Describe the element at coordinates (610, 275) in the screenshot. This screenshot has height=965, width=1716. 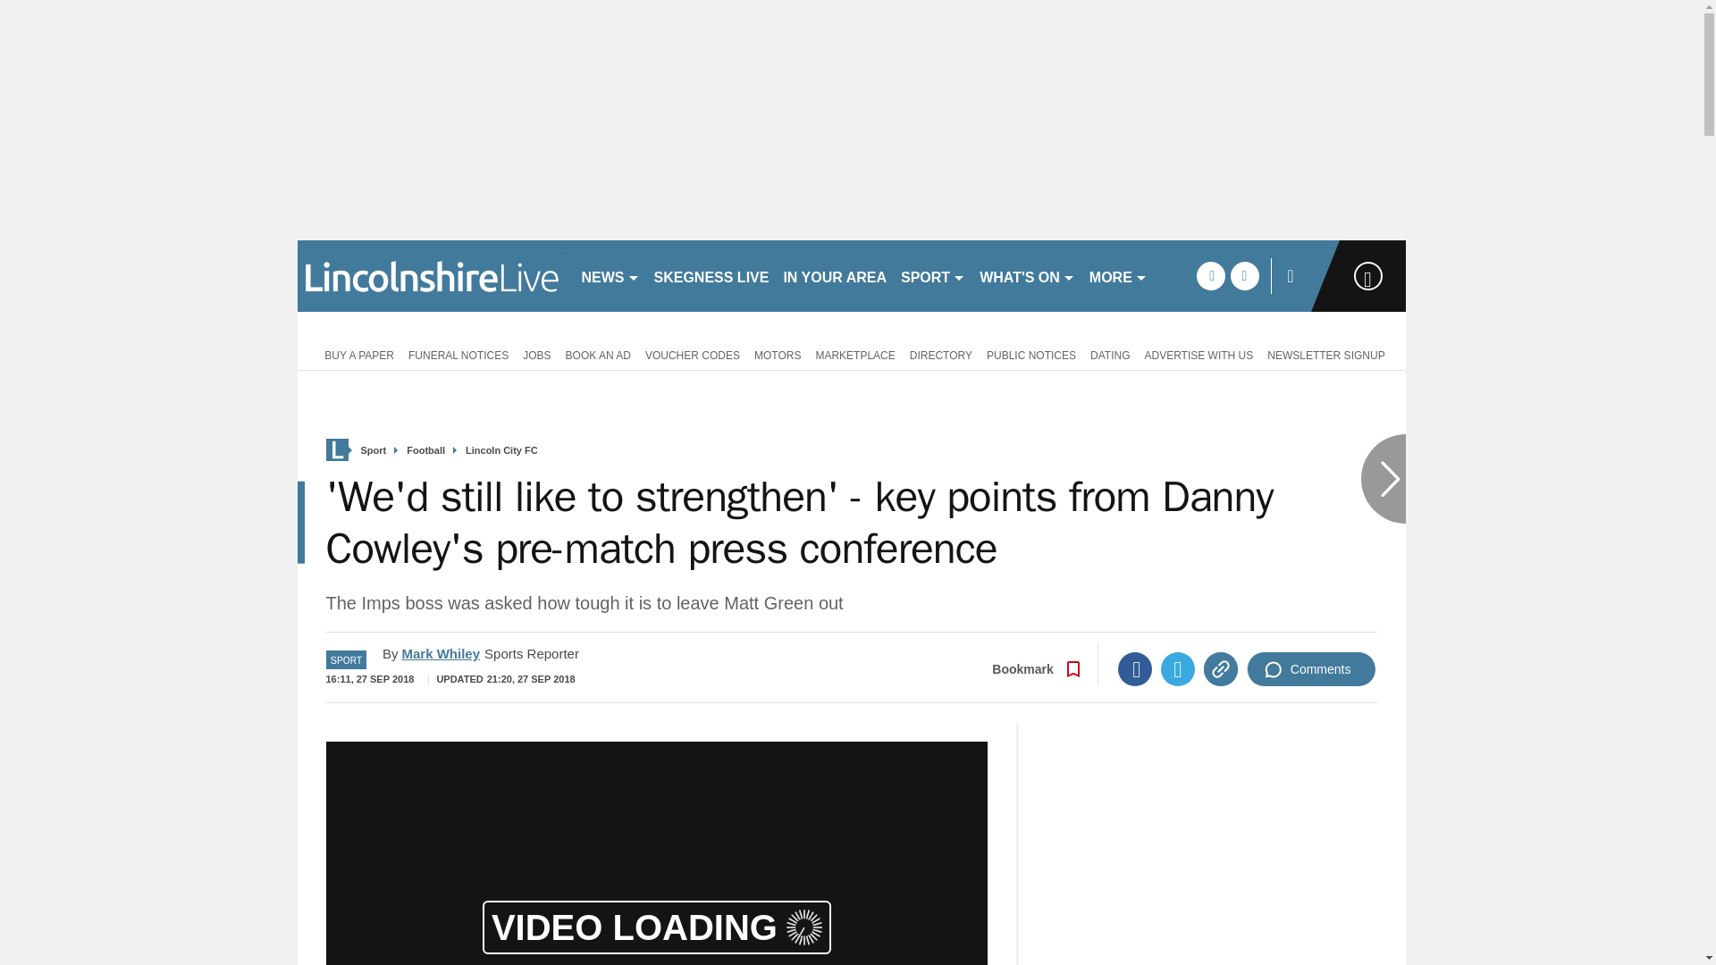
I see `NEWS` at that location.